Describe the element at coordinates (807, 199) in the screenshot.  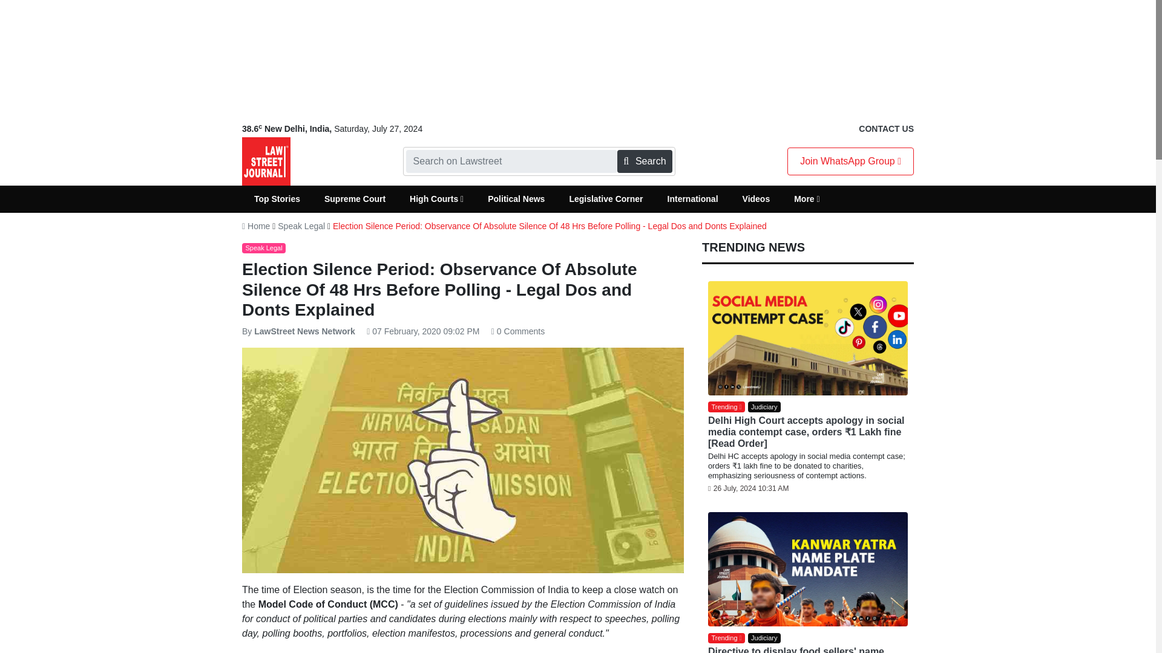
I see `More` at that location.